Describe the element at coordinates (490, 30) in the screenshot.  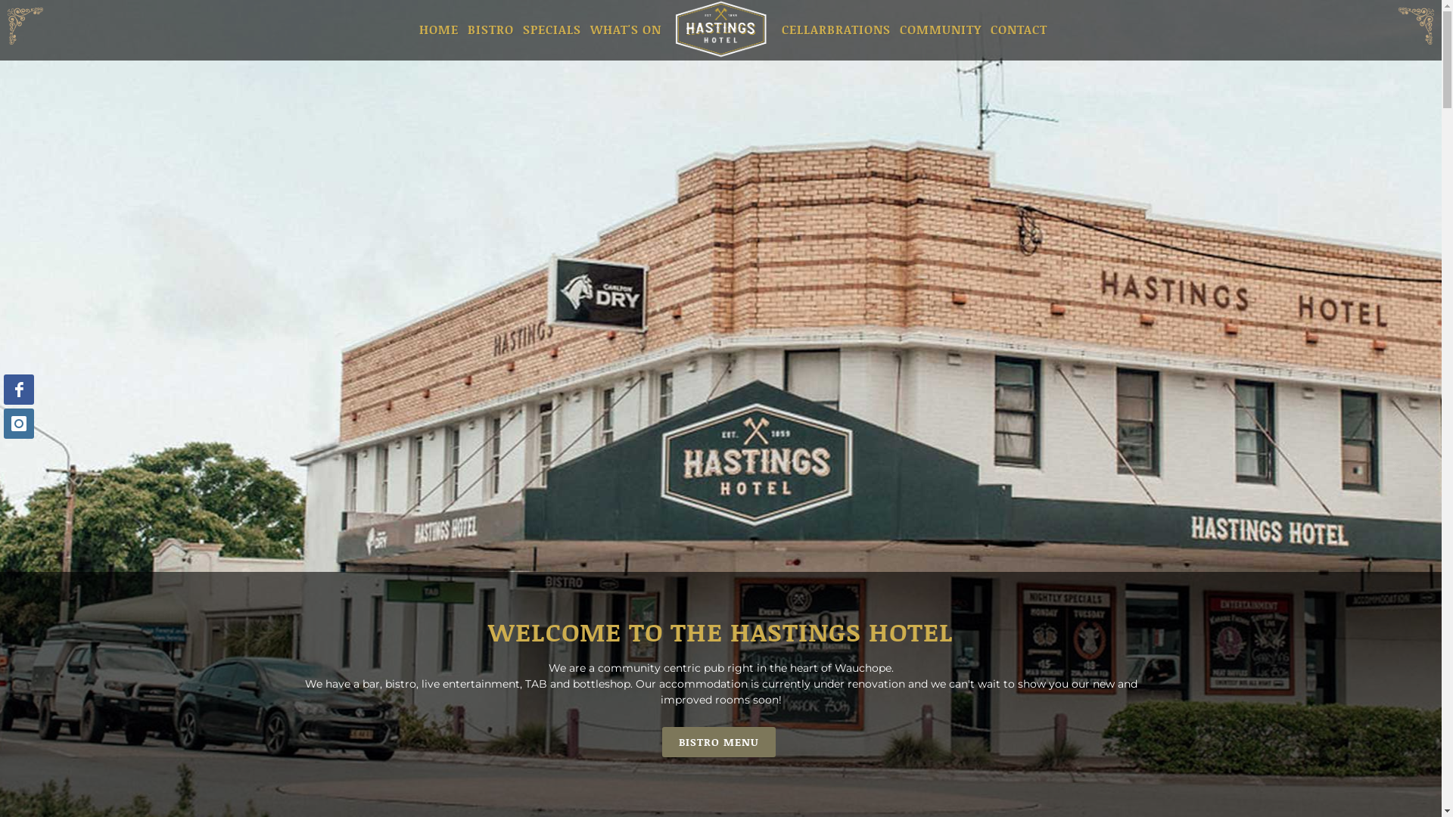
I see `BISTRO` at that location.